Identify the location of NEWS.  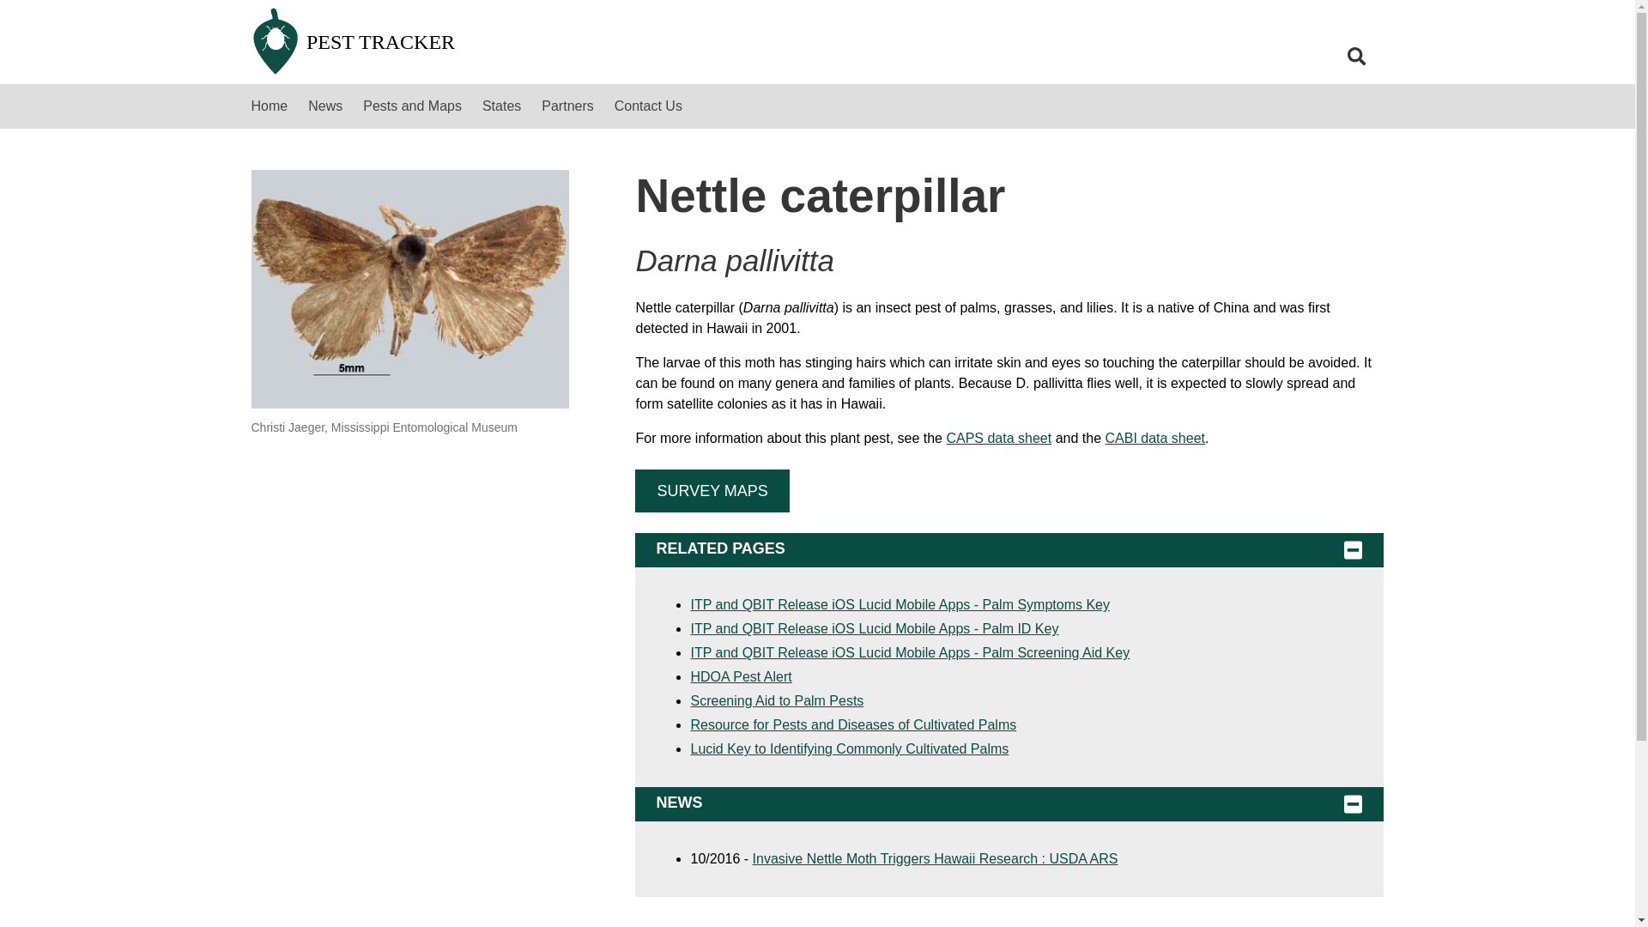
(1009, 803).